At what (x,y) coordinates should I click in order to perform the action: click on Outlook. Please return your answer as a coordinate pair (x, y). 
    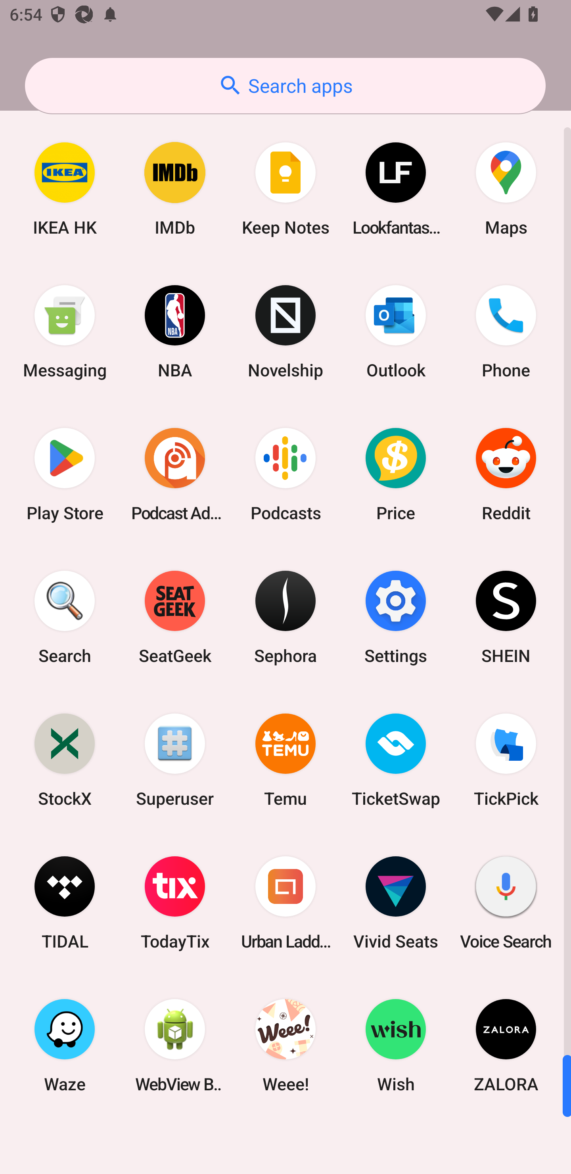
    Looking at the image, I should click on (396, 332).